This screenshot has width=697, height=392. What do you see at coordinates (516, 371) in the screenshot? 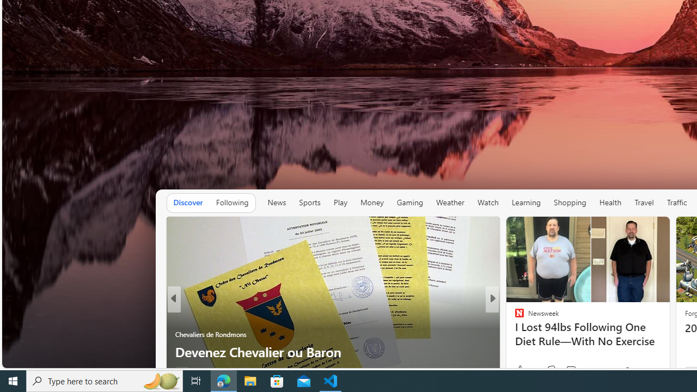
I see `Like` at bounding box center [516, 371].